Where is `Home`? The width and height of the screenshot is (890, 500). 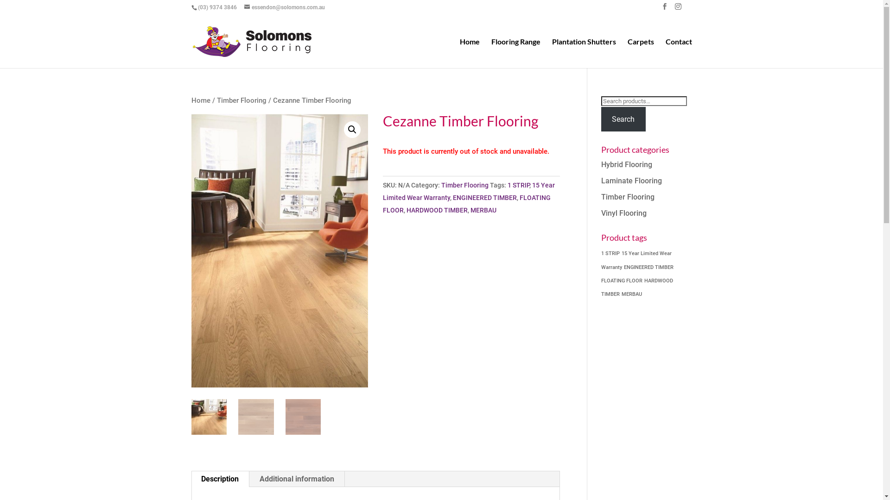 Home is located at coordinates (470, 53).